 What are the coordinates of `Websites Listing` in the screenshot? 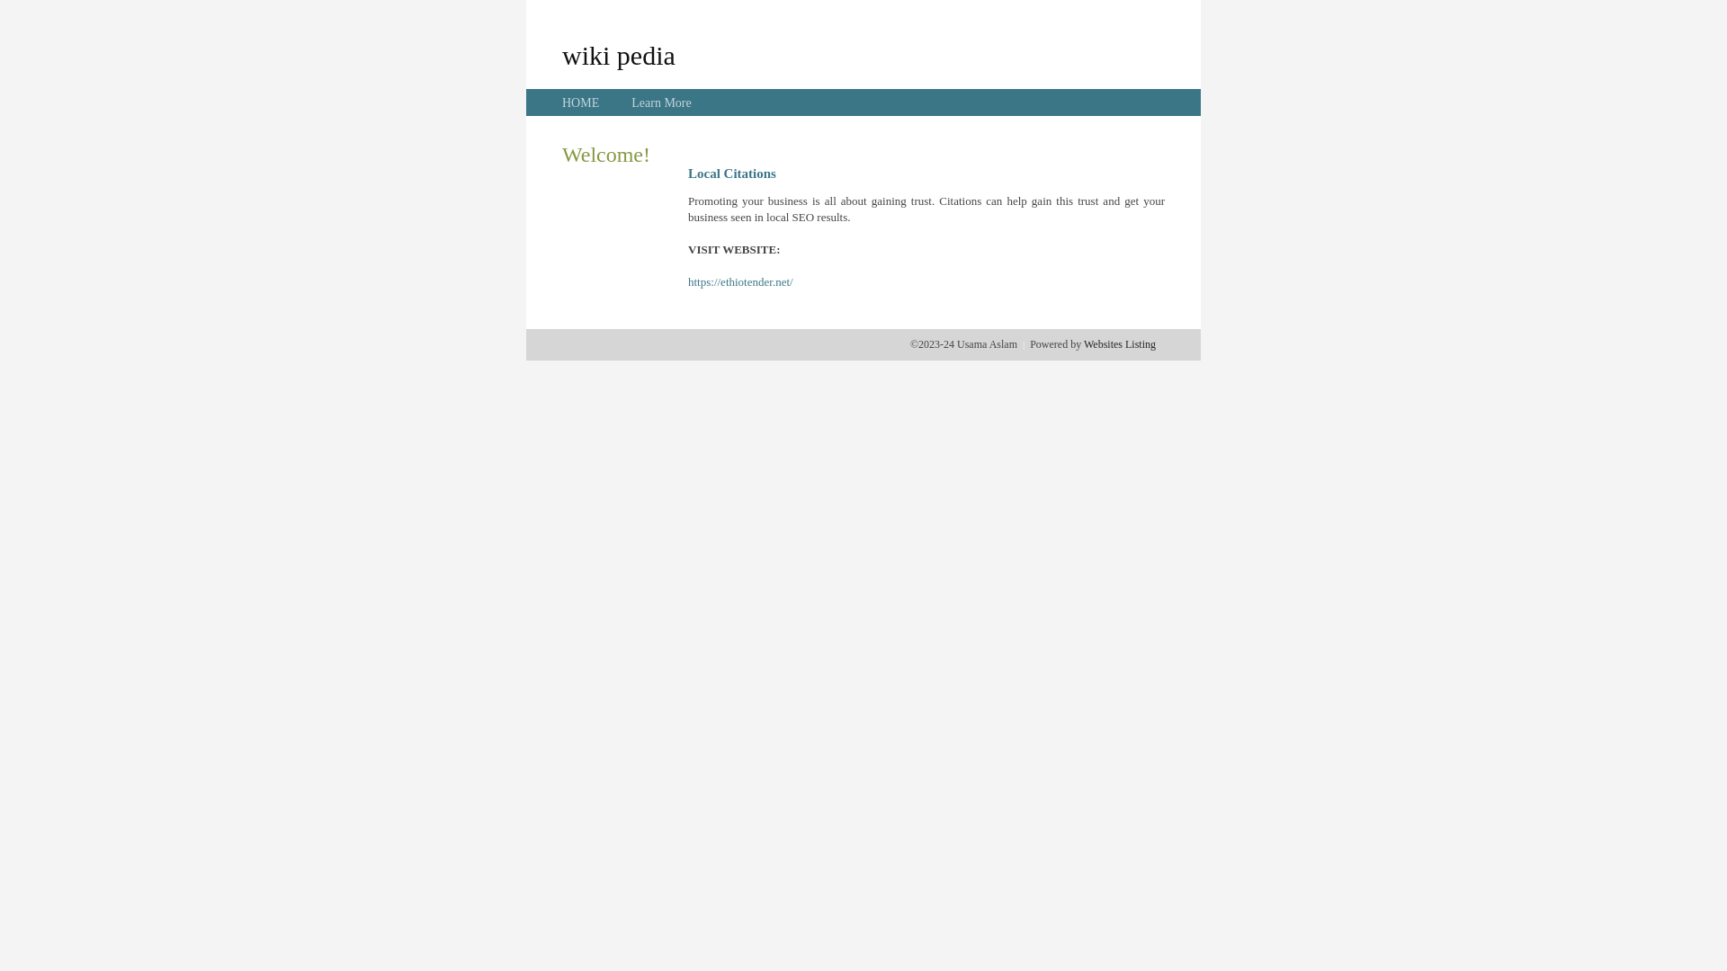 It's located at (1120, 344).